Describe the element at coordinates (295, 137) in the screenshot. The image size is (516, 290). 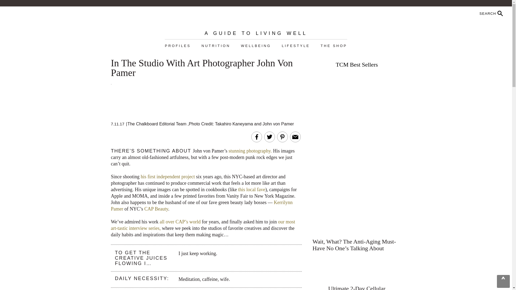
I see `Email this article` at that location.